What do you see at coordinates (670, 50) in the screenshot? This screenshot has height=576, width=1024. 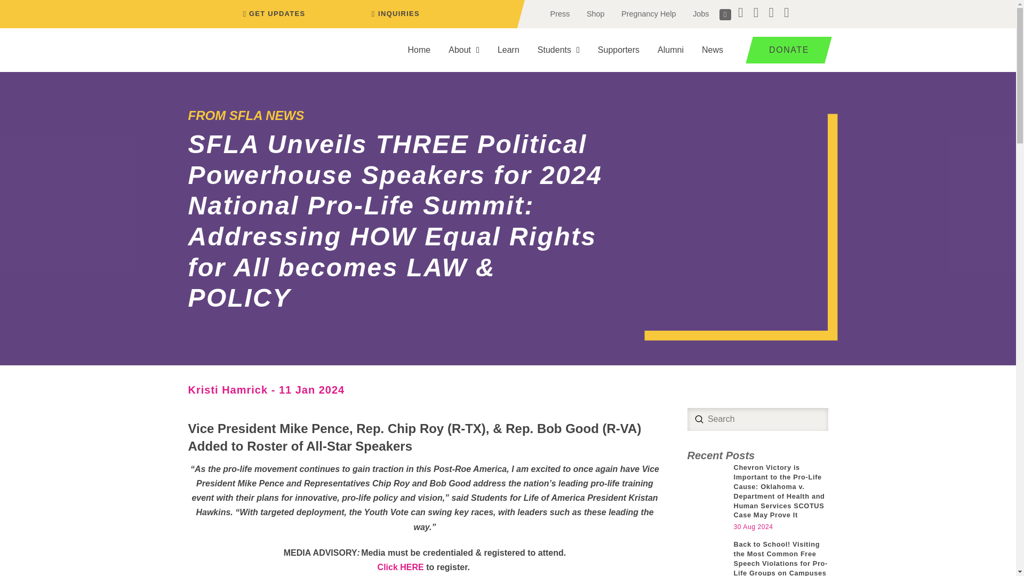 I see `Alumni` at bounding box center [670, 50].